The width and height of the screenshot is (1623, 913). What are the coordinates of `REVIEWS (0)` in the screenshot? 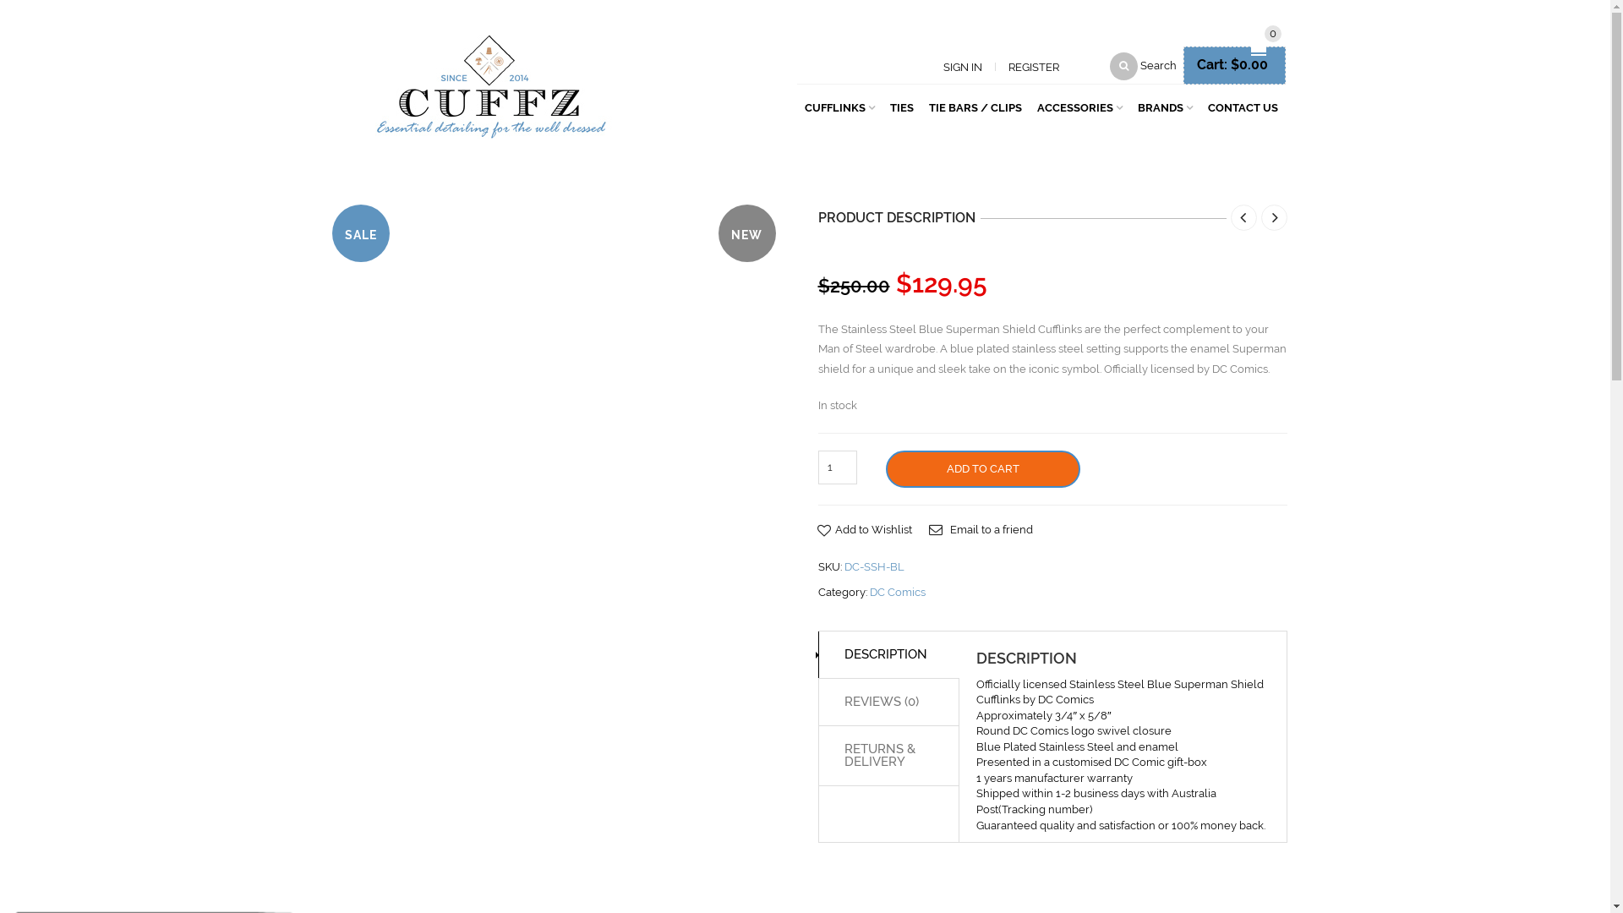 It's located at (889, 703).